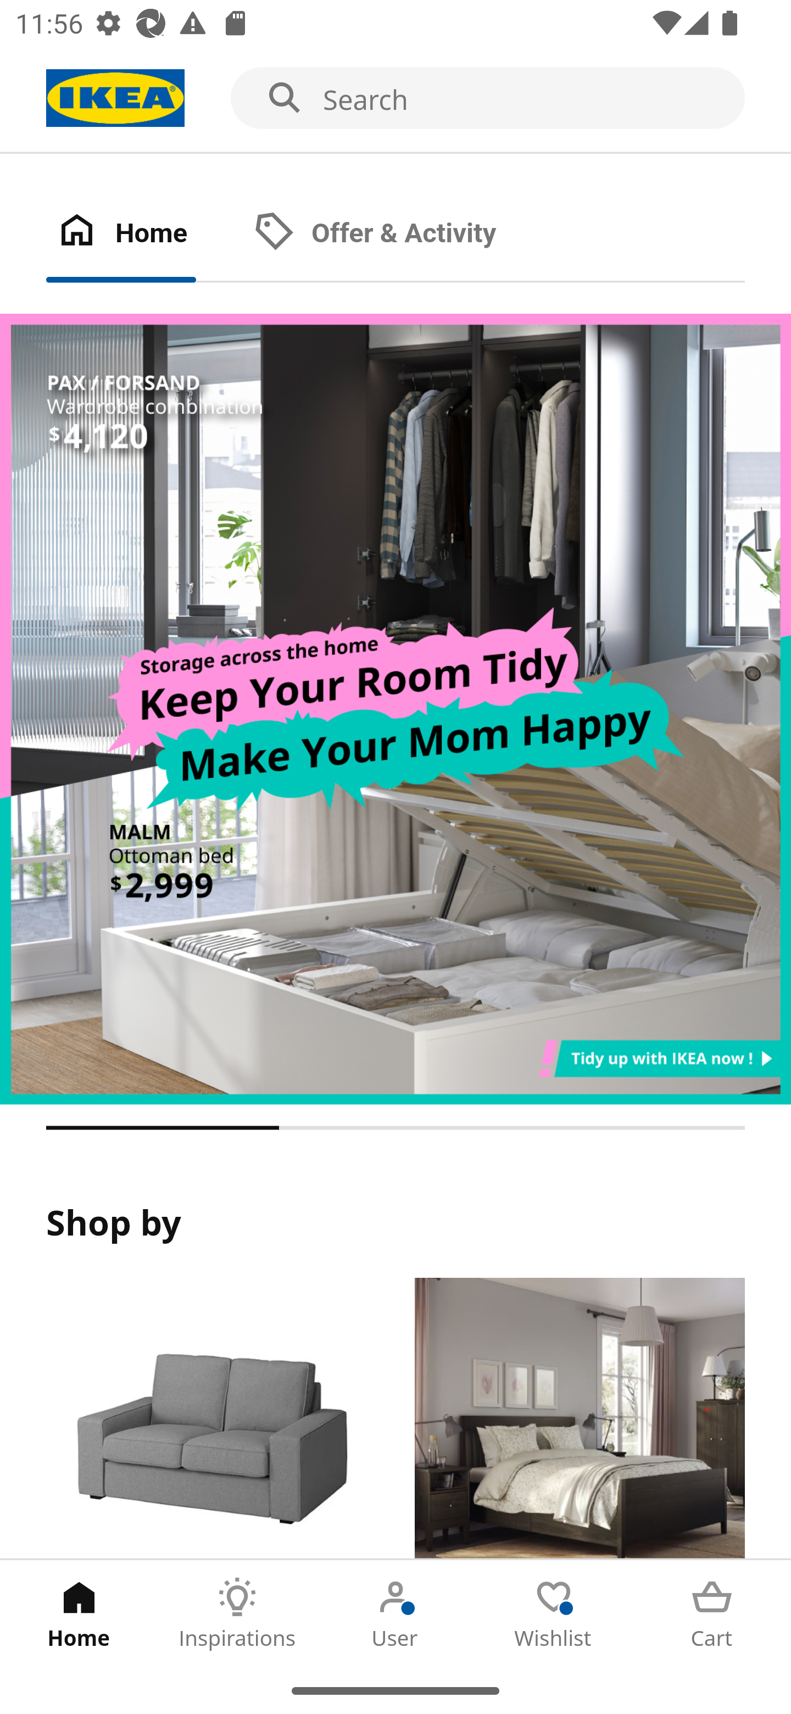 This screenshot has height=1714, width=791. Describe the element at coordinates (397, 233) in the screenshot. I see `Offer & Activity
Tab 2 of 2` at that location.